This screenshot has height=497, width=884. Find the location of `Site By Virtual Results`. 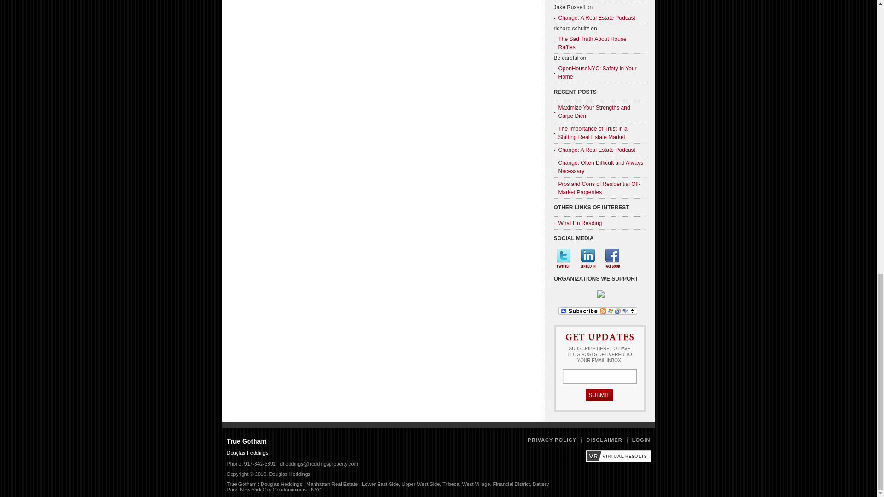

Site By Virtual Results is located at coordinates (617, 460).